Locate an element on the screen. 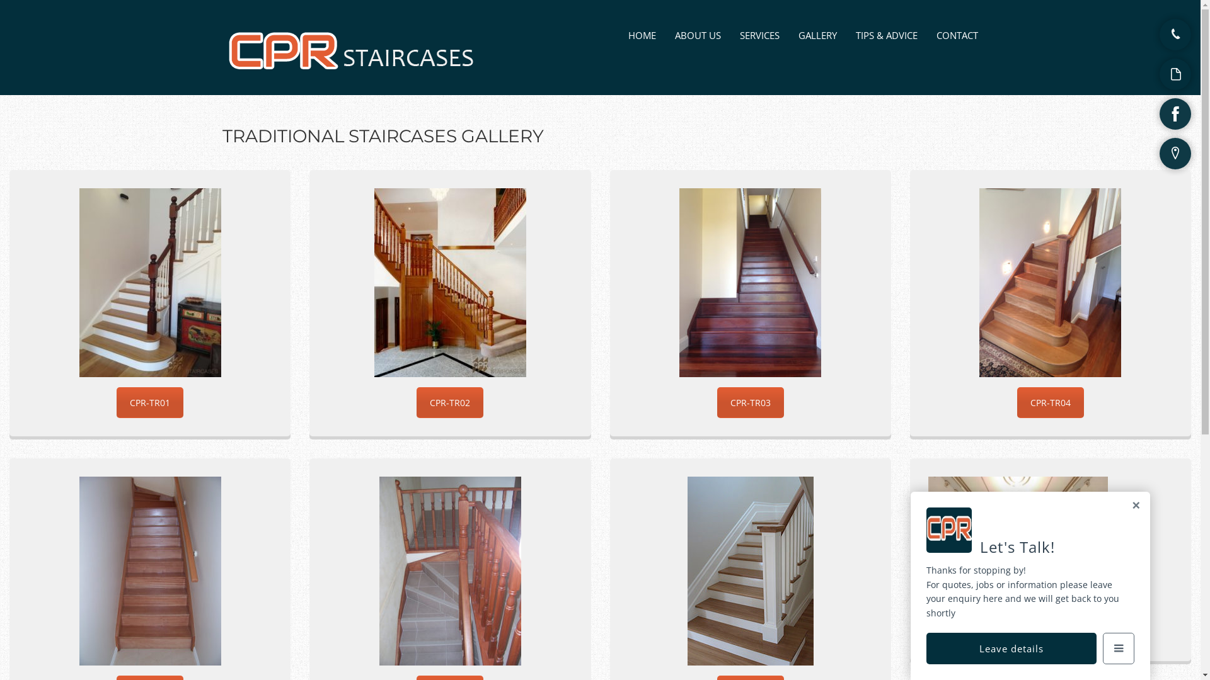 This screenshot has width=1210, height=680. Skip to content is located at coordinates (645, 29).